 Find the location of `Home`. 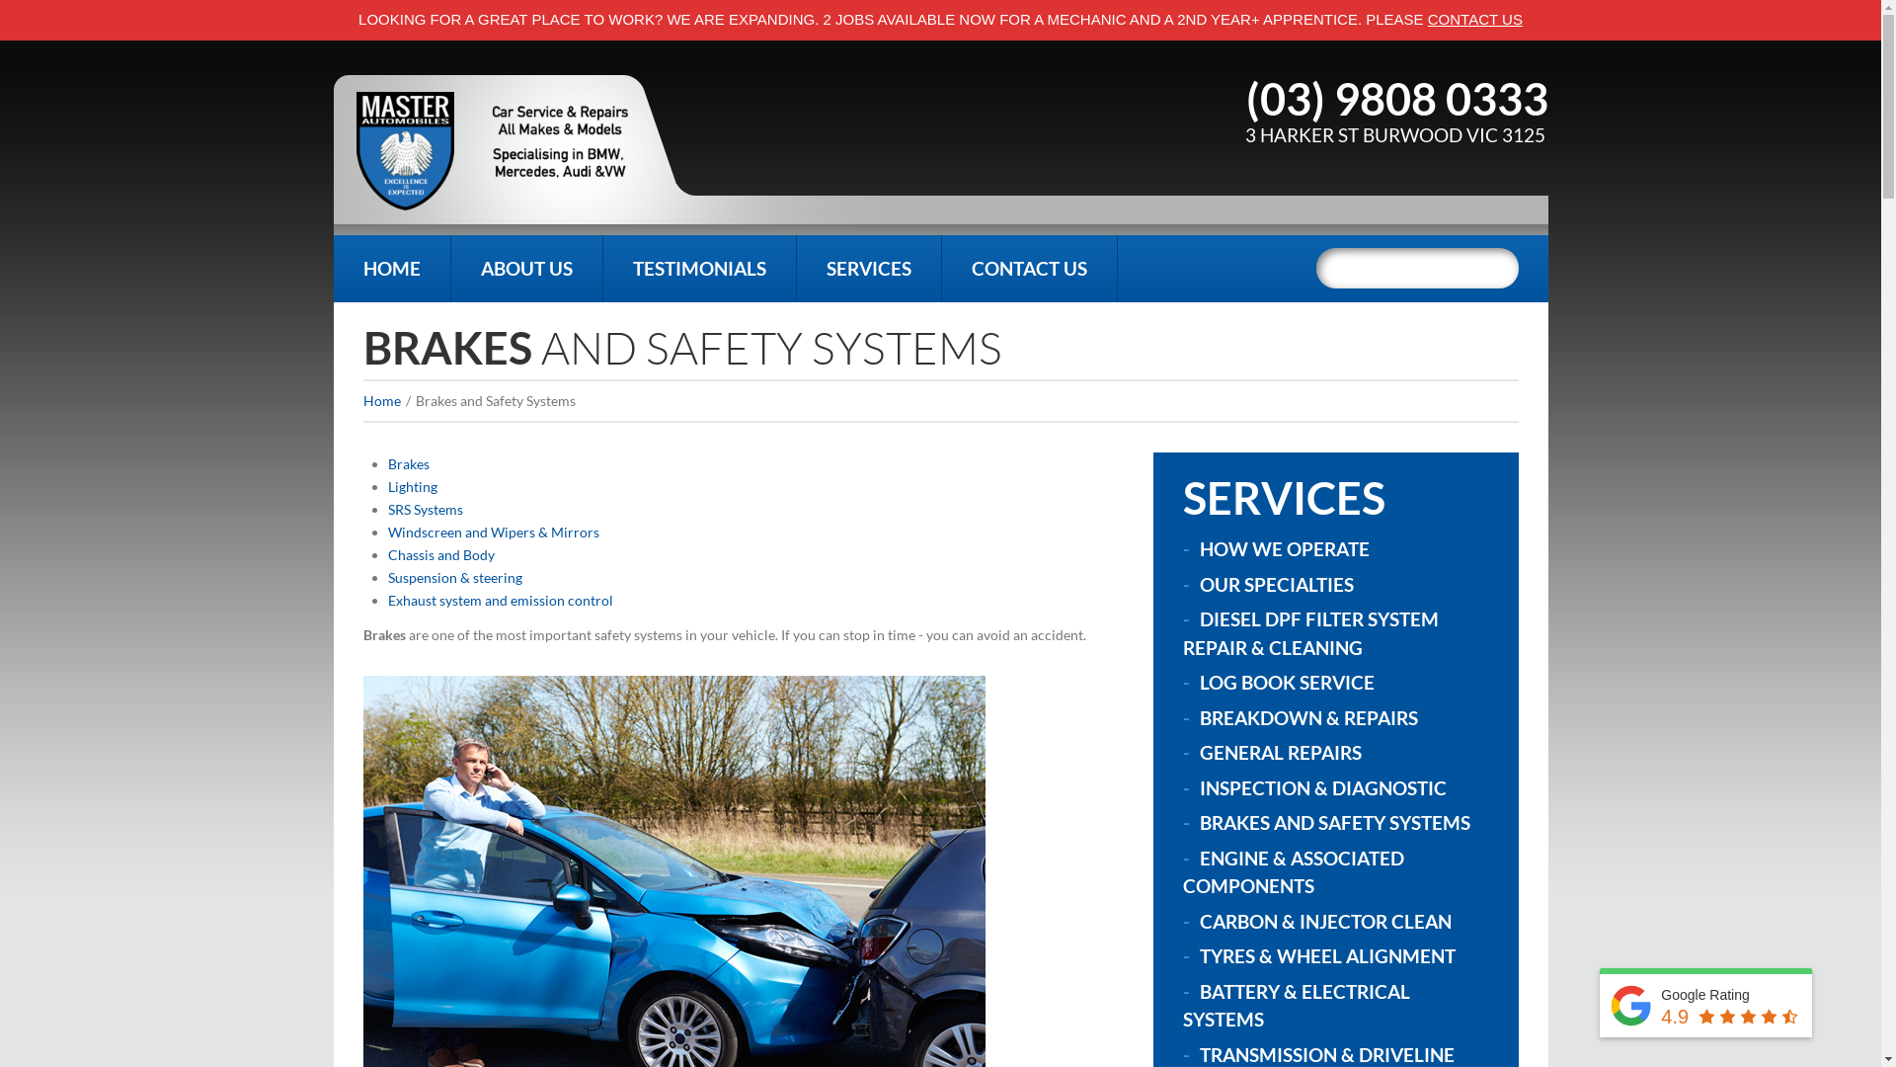

Home is located at coordinates (382, 401).